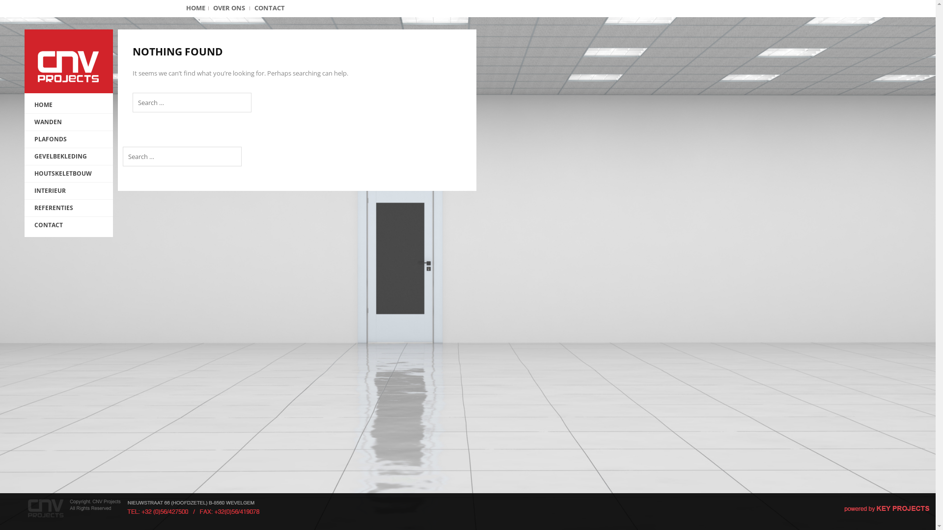  I want to click on CONTACT, so click(270, 8).